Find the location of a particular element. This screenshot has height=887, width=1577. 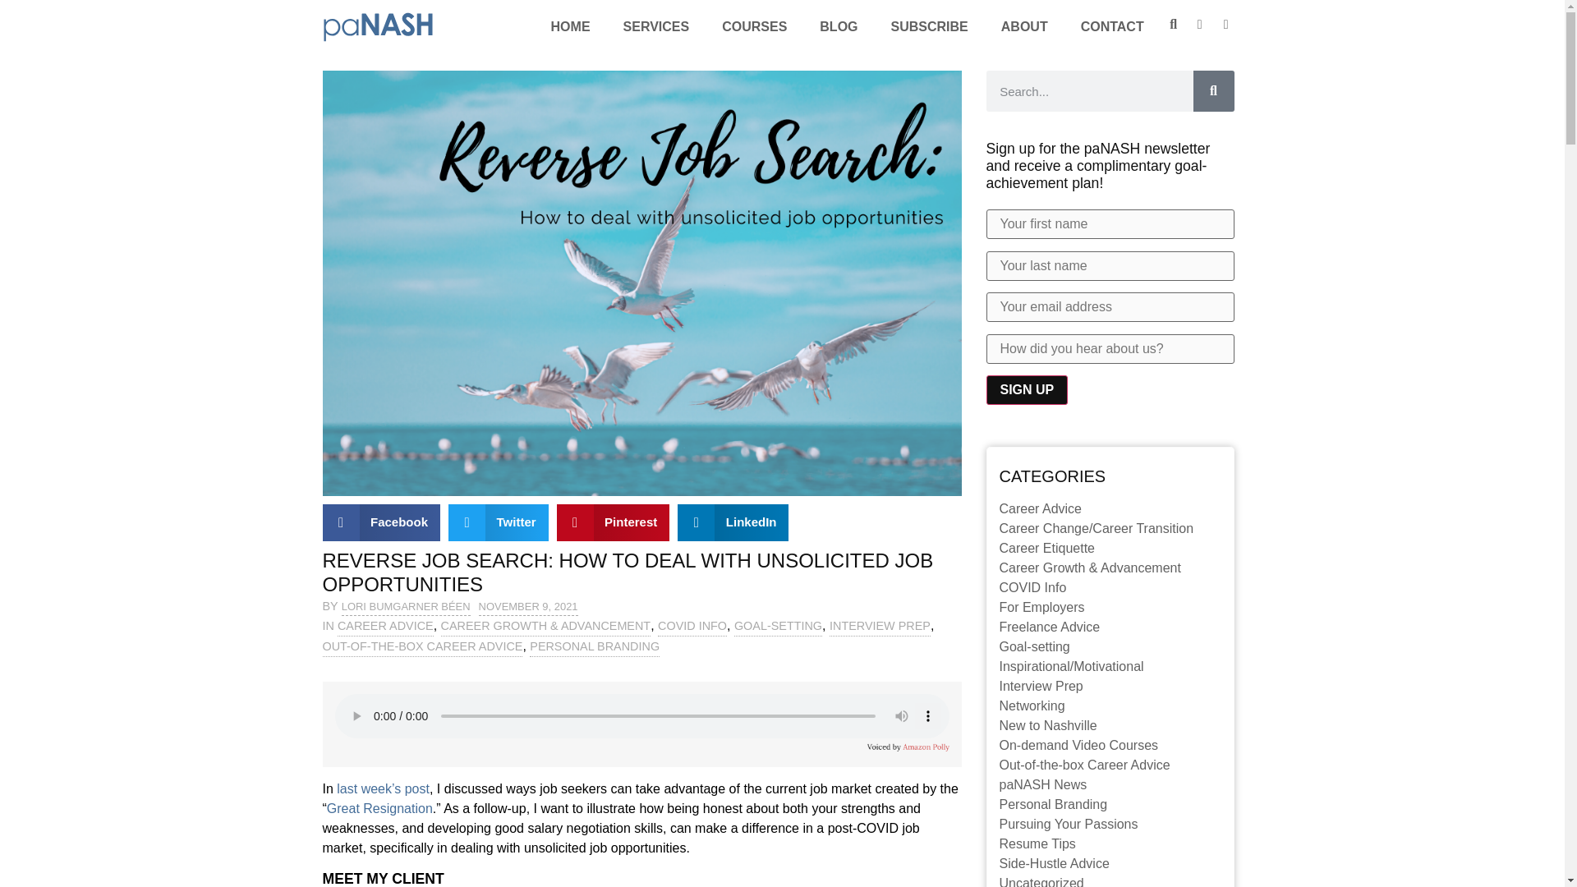

Great Resignation is located at coordinates (379, 808).